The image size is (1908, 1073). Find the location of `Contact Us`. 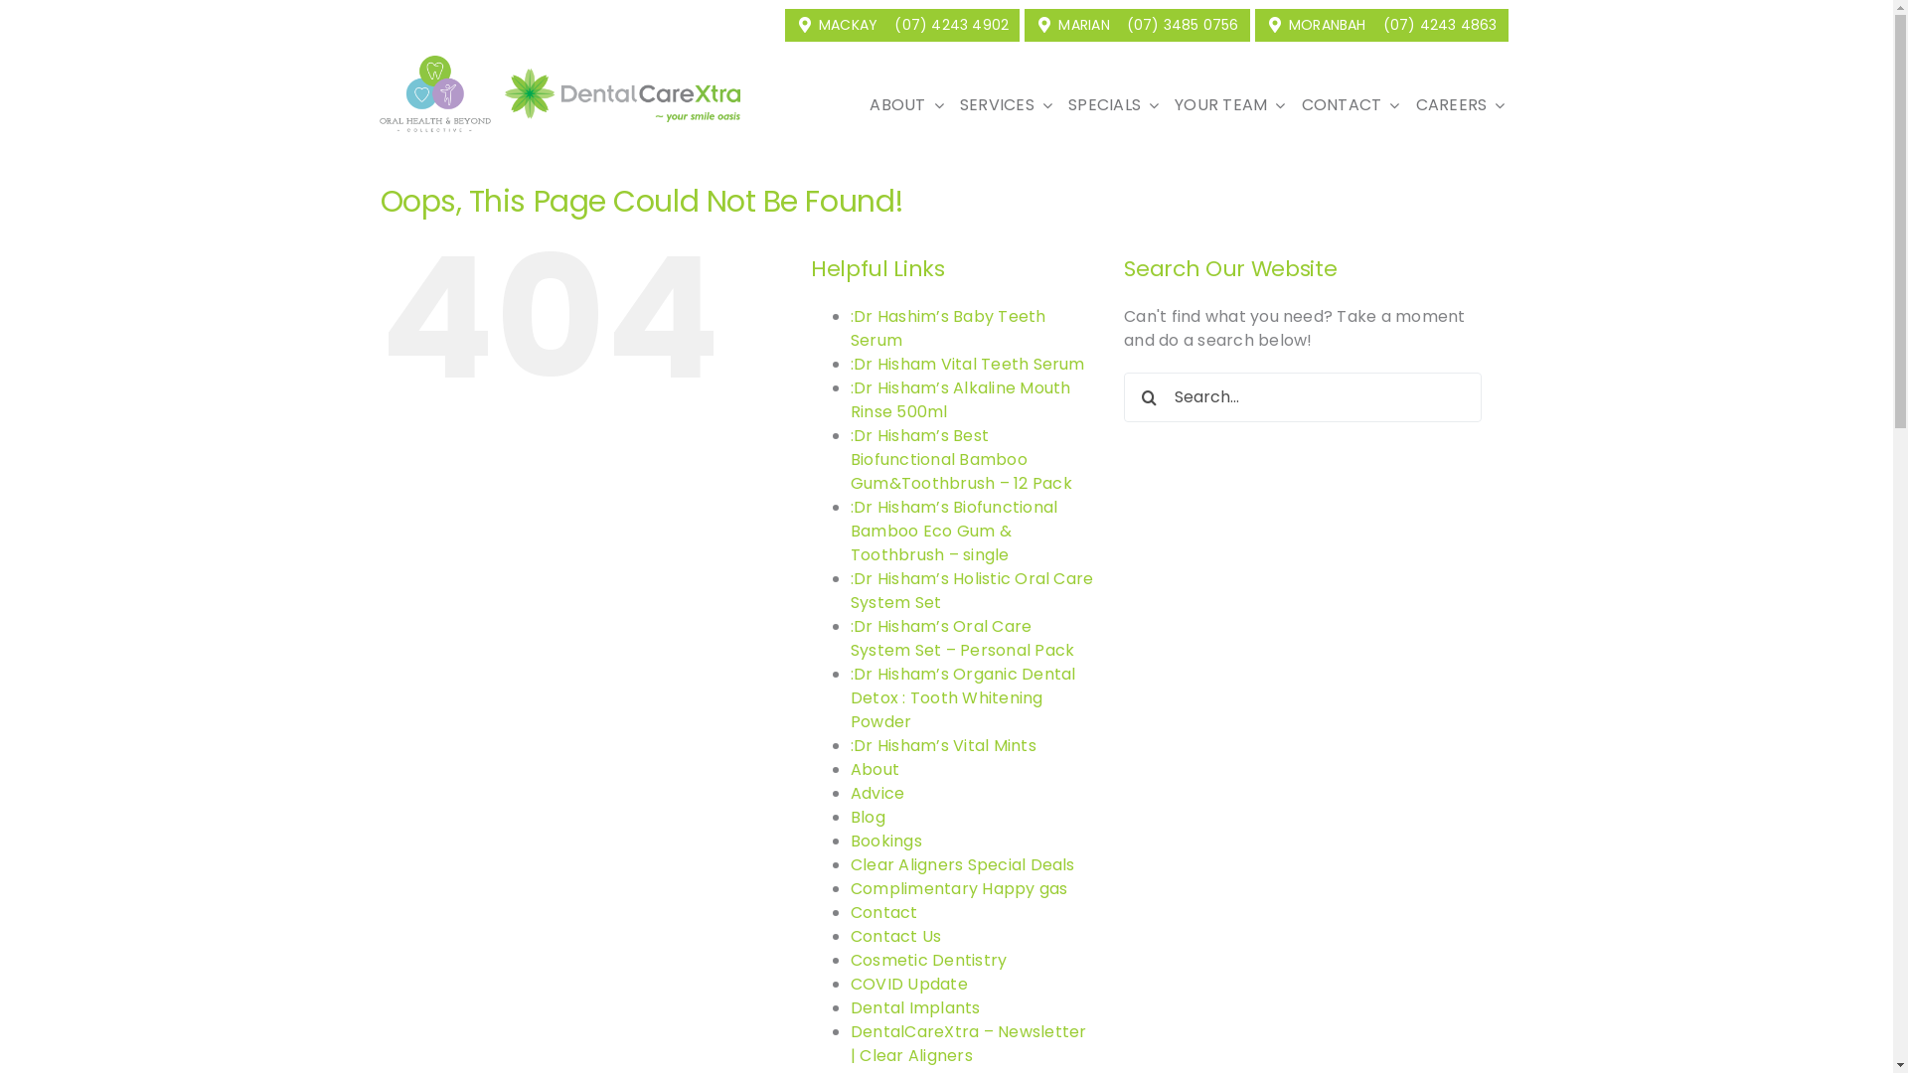

Contact Us is located at coordinates (896, 936).